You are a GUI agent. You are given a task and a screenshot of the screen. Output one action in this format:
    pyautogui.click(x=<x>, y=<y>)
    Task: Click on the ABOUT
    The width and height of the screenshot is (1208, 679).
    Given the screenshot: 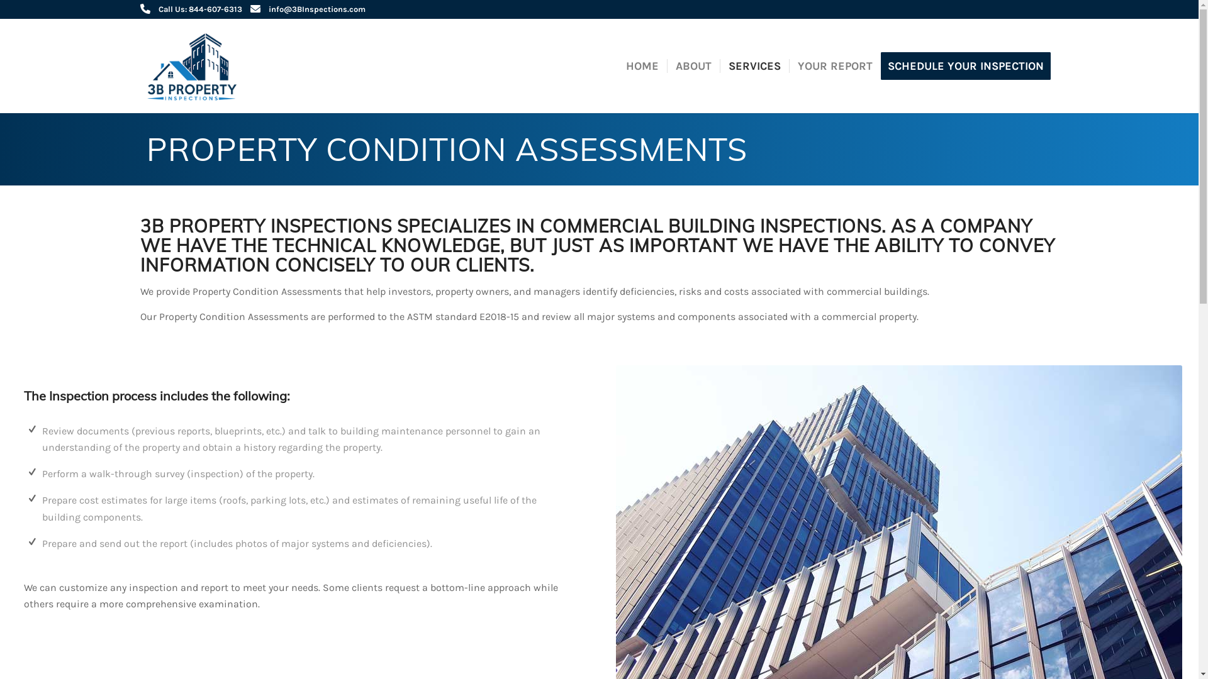 What is the action you would take?
    pyautogui.click(x=693, y=66)
    